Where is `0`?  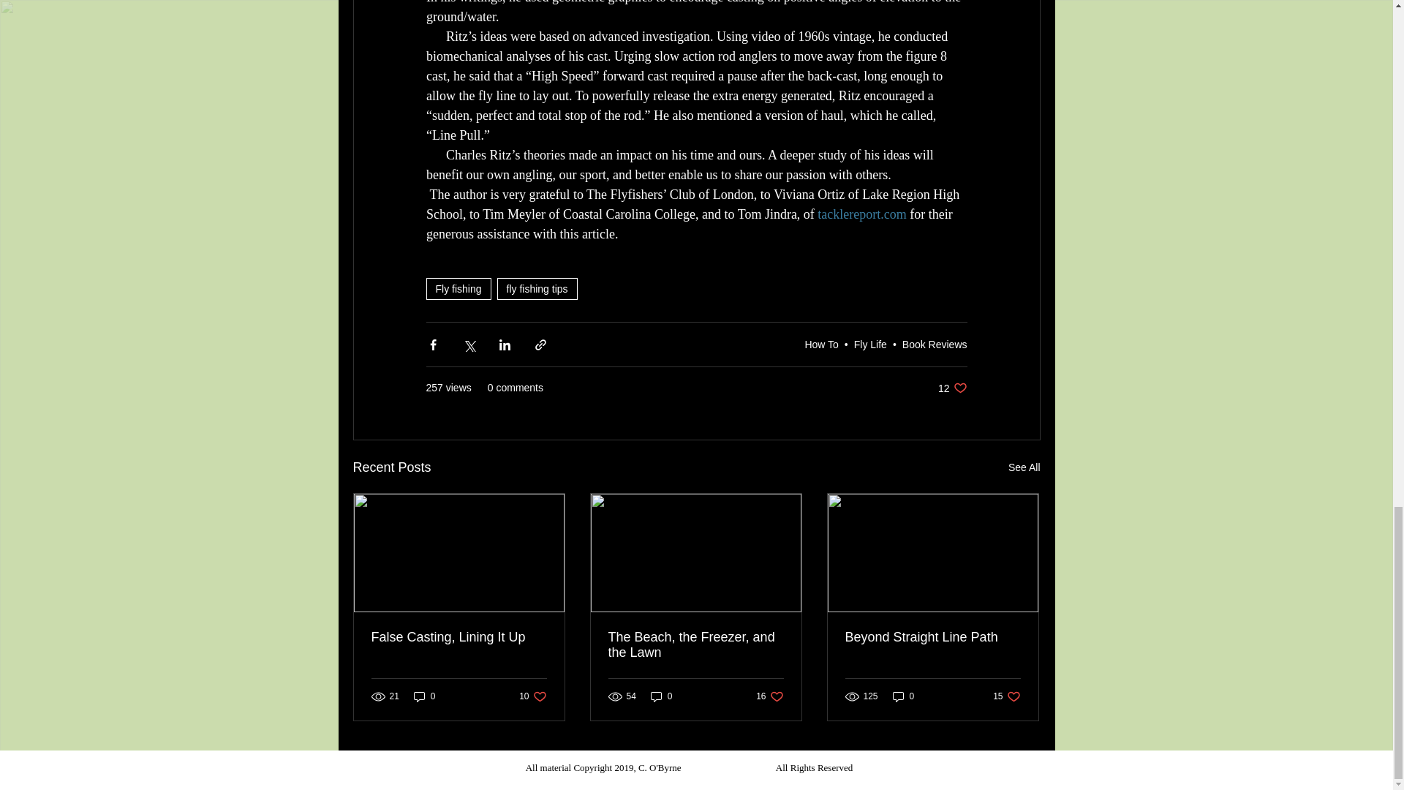
0 is located at coordinates (424, 696).